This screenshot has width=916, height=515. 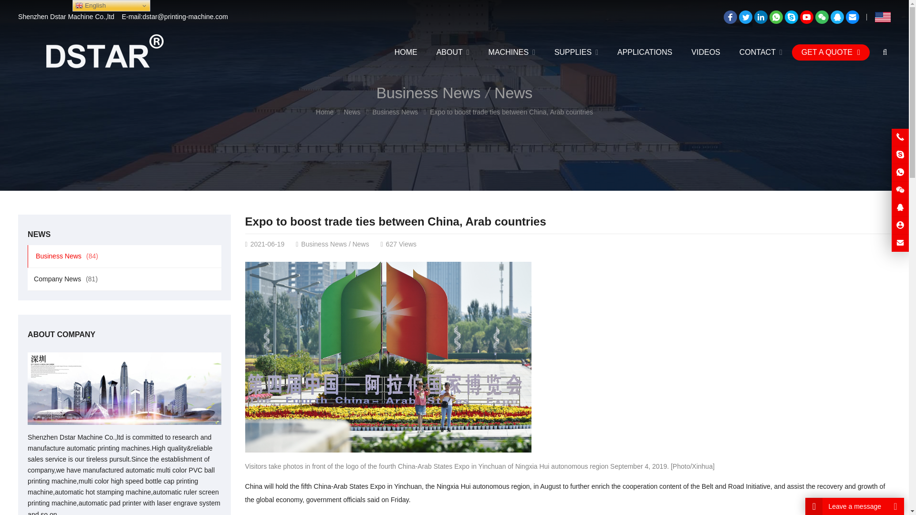 What do you see at coordinates (406, 52) in the screenshot?
I see `HOME` at bounding box center [406, 52].